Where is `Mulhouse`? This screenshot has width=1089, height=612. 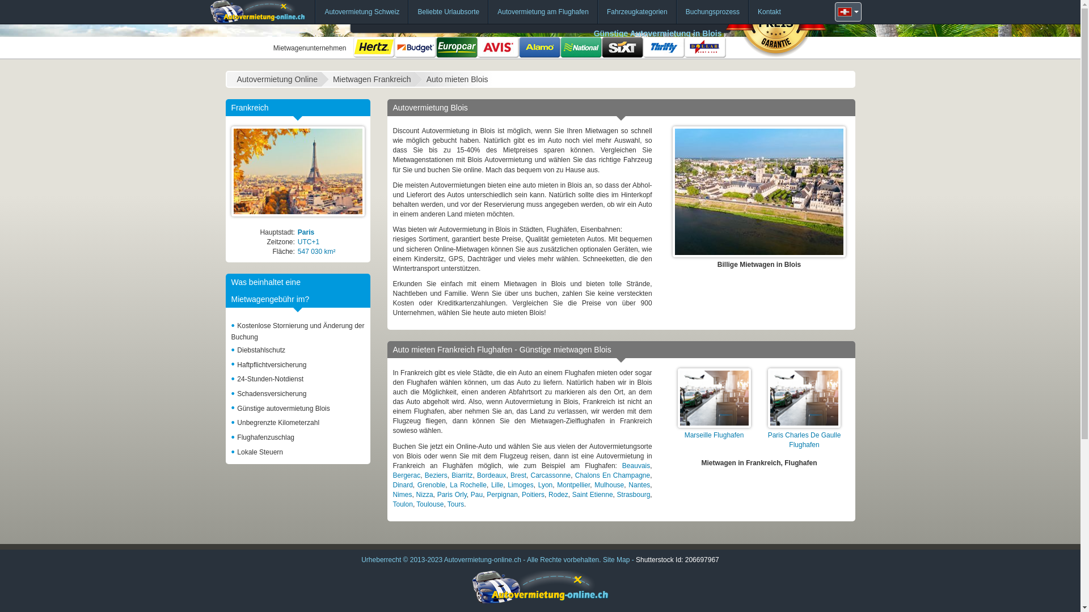
Mulhouse is located at coordinates (609, 485).